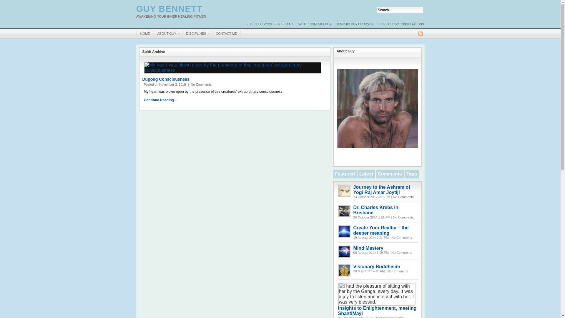 This screenshot has height=318, width=565. I want to click on HOME, so click(145, 34).